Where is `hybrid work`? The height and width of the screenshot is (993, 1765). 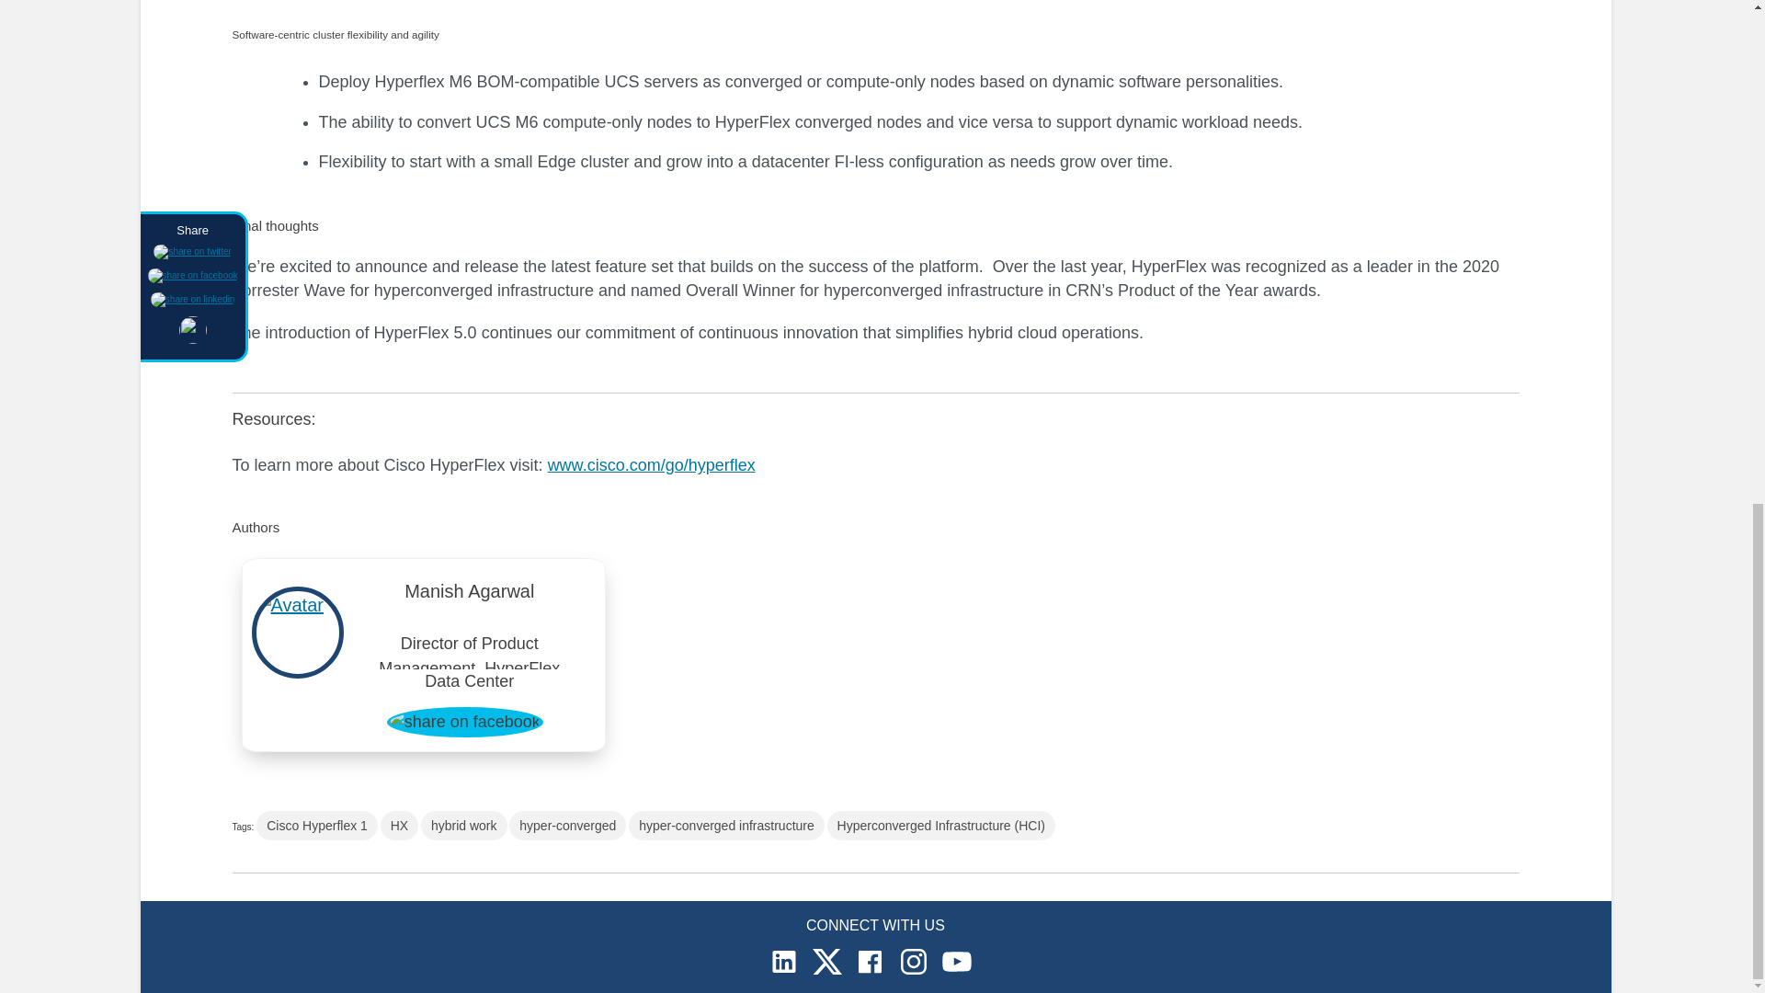 hybrid work is located at coordinates (464, 826).